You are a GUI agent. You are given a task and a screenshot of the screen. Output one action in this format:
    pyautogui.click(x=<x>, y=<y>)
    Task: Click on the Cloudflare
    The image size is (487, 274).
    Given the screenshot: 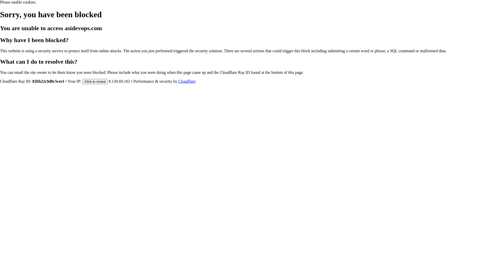 What is the action you would take?
    pyautogui.click(x=187, y=81)
    